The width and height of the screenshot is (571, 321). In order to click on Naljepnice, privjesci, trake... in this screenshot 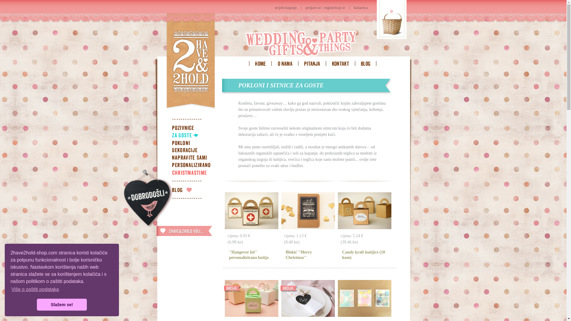, I will do `click(194, 158)`.